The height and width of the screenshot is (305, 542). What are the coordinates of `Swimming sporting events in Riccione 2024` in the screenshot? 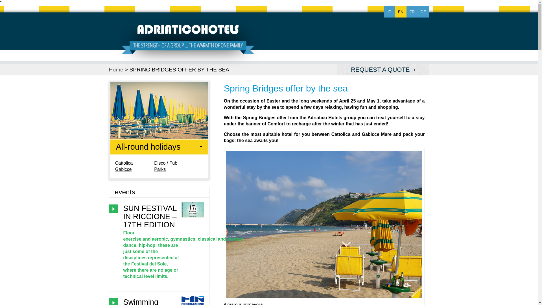 It's located at (151, 302).